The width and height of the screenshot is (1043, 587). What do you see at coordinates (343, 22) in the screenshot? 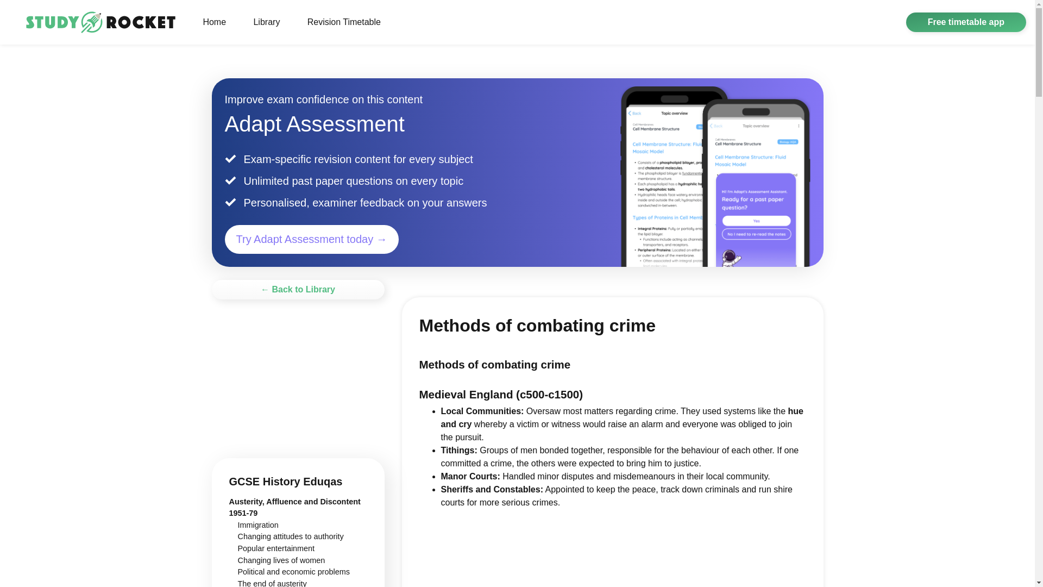
I see `Revision Timetable` at bounding box center [343, 22].